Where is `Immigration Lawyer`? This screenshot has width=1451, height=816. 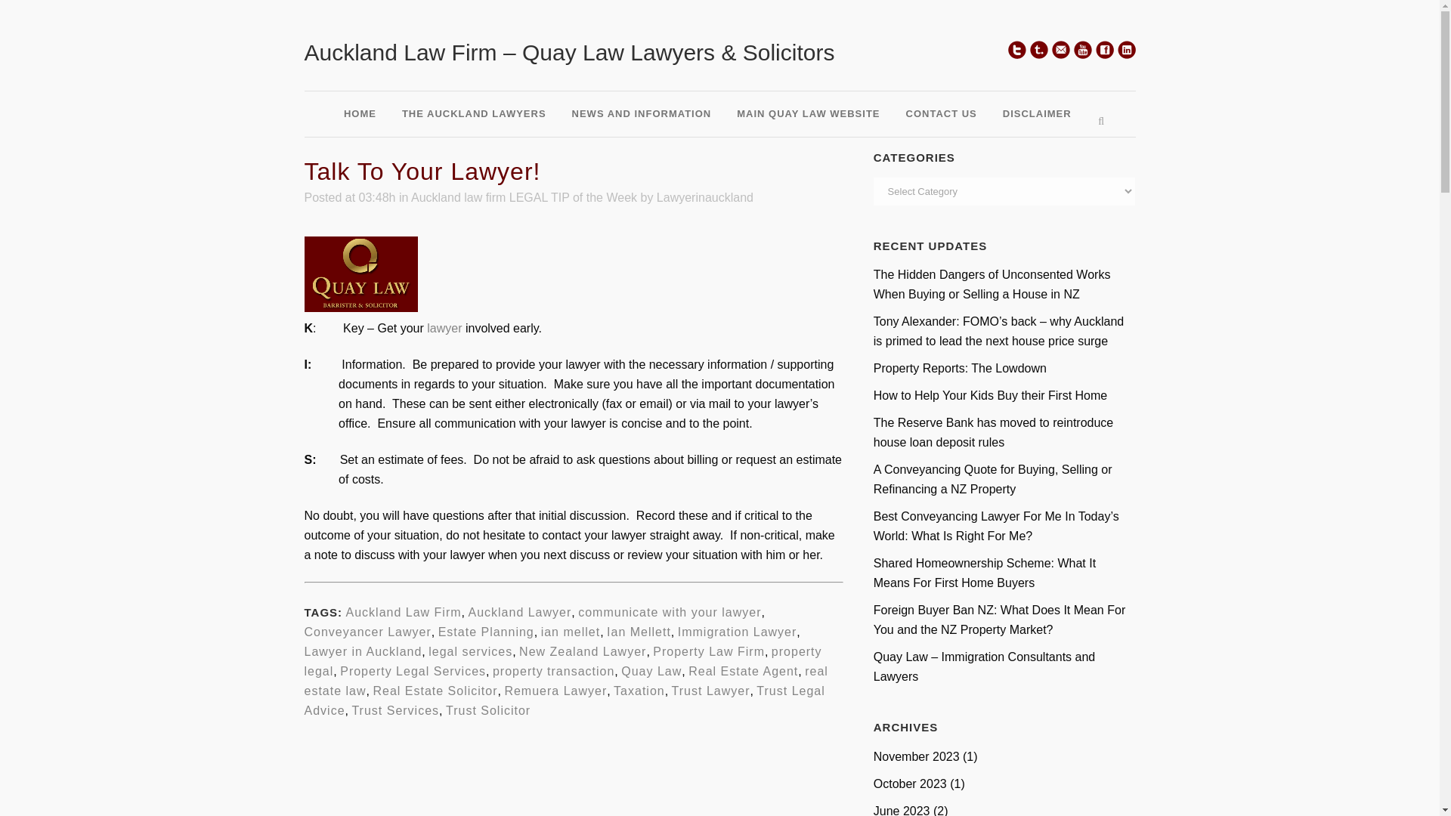
Immigration Lawyer is located at coordinates (737, 632).